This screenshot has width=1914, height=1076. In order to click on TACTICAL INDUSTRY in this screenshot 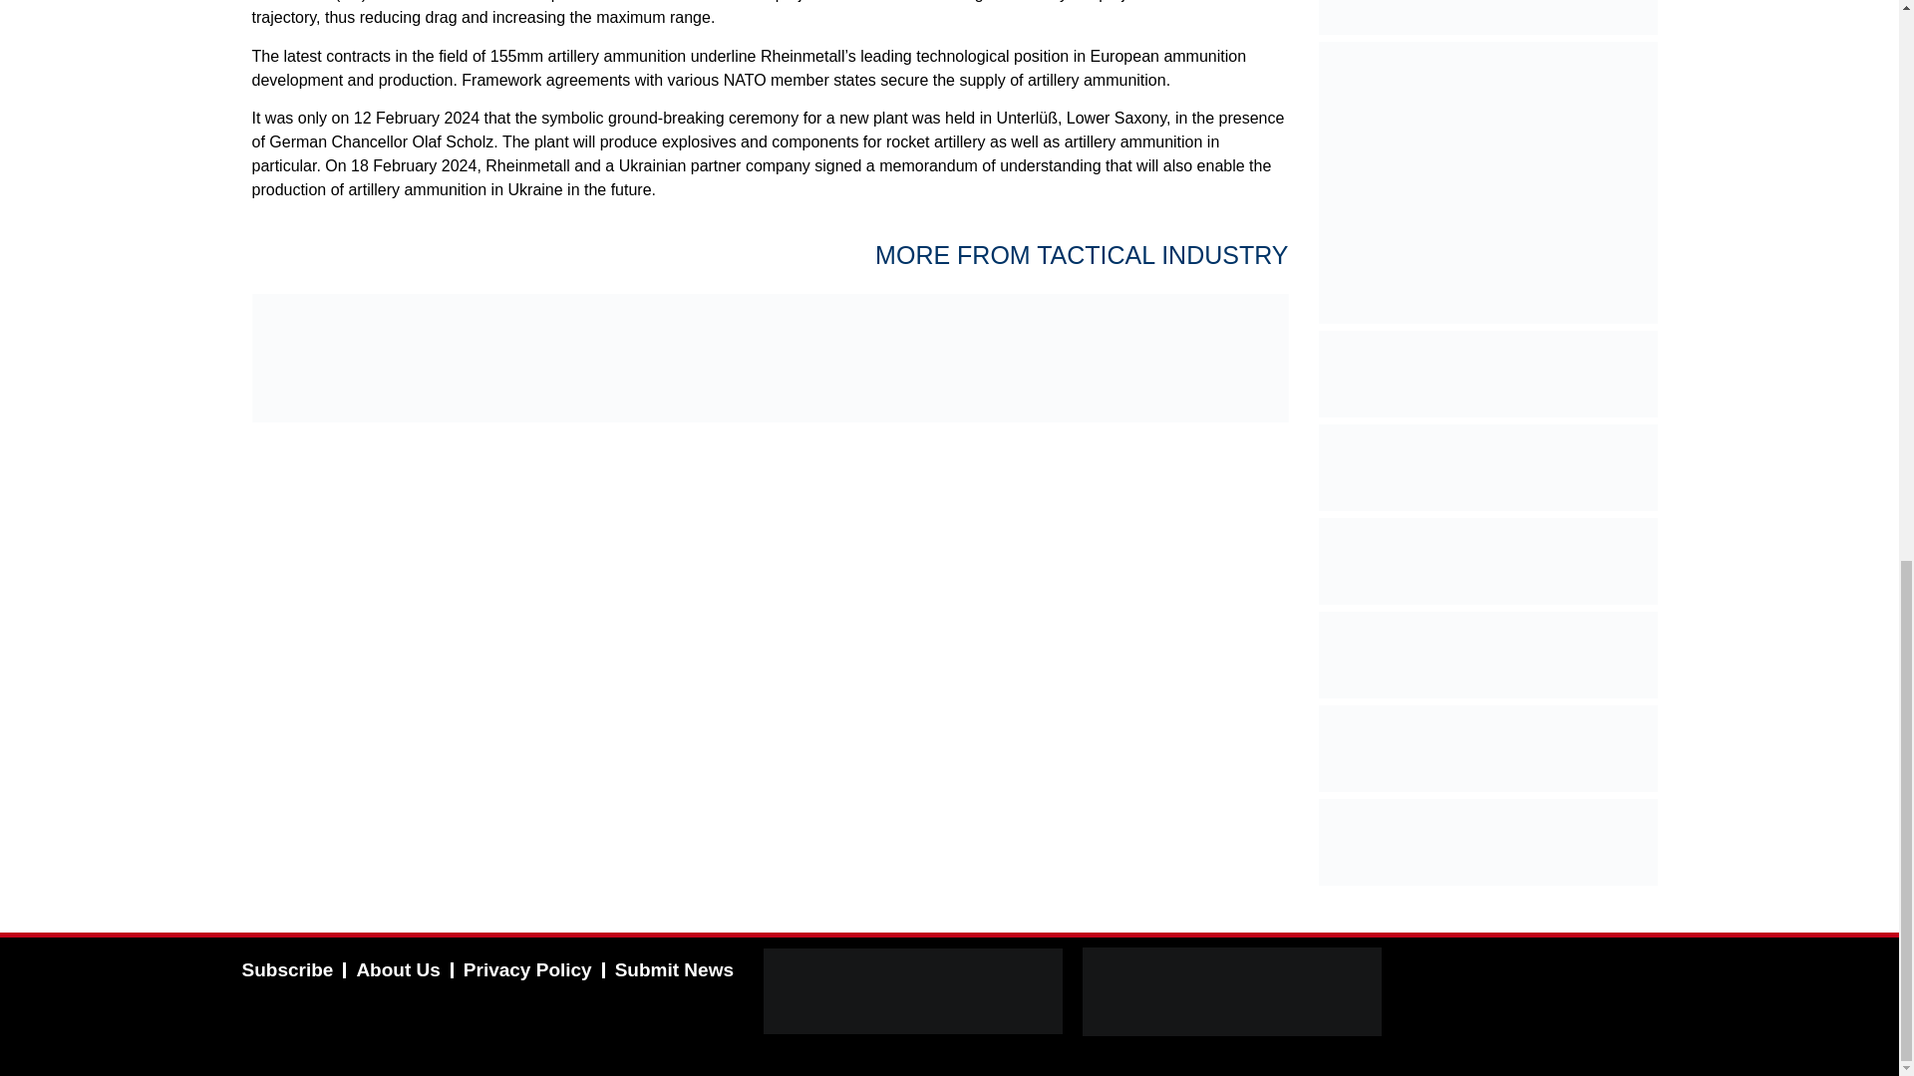, I will do `click(1162, 255)`.